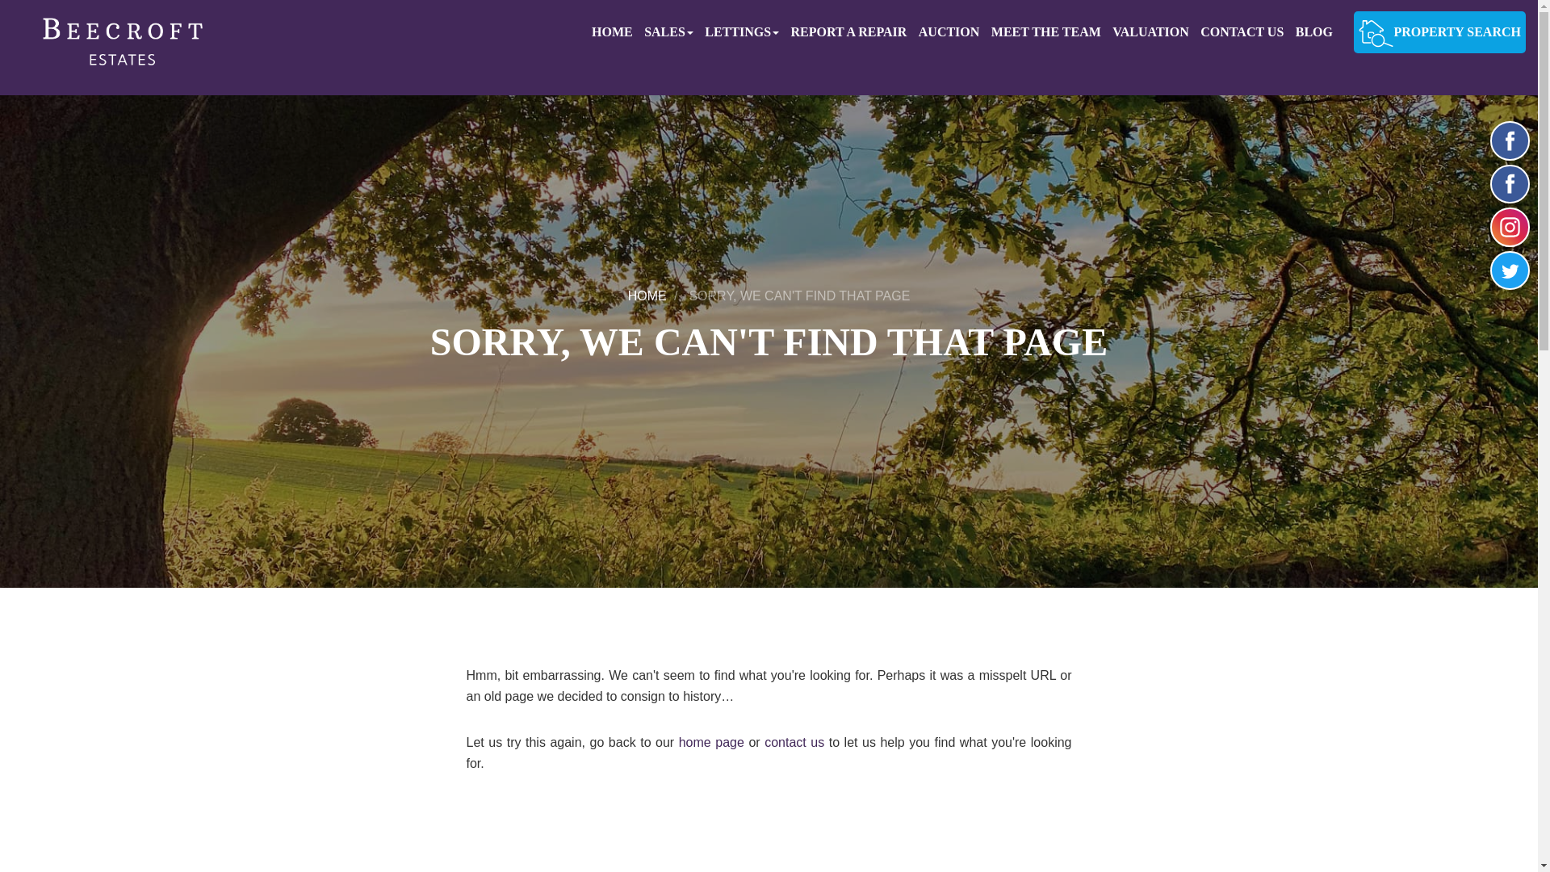 The width and height of the screenshot is (1550, 872). What do you see at coordinates (953, 31) in the screenshot?
I see `AUCTION` at bounding box center [953, 31].